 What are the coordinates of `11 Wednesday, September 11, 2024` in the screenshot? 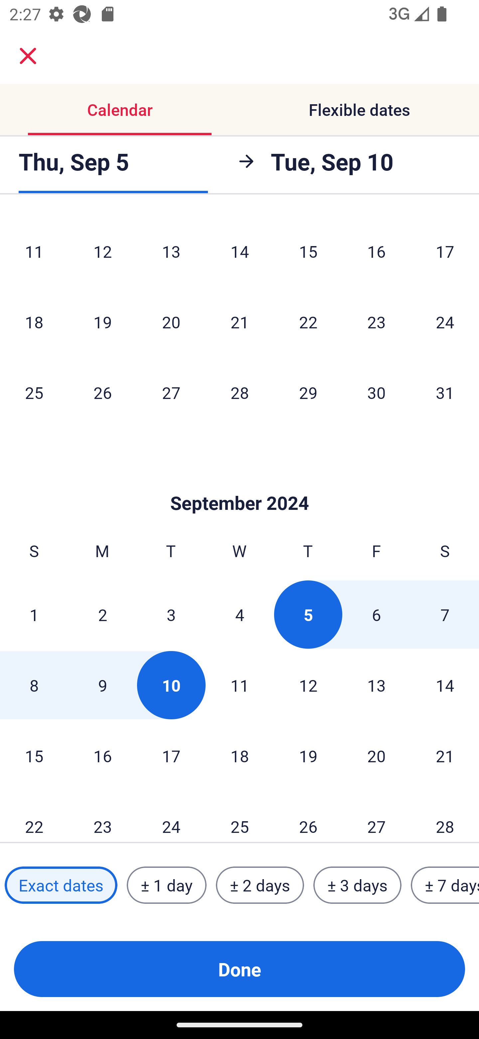 It's located at (239, 685).